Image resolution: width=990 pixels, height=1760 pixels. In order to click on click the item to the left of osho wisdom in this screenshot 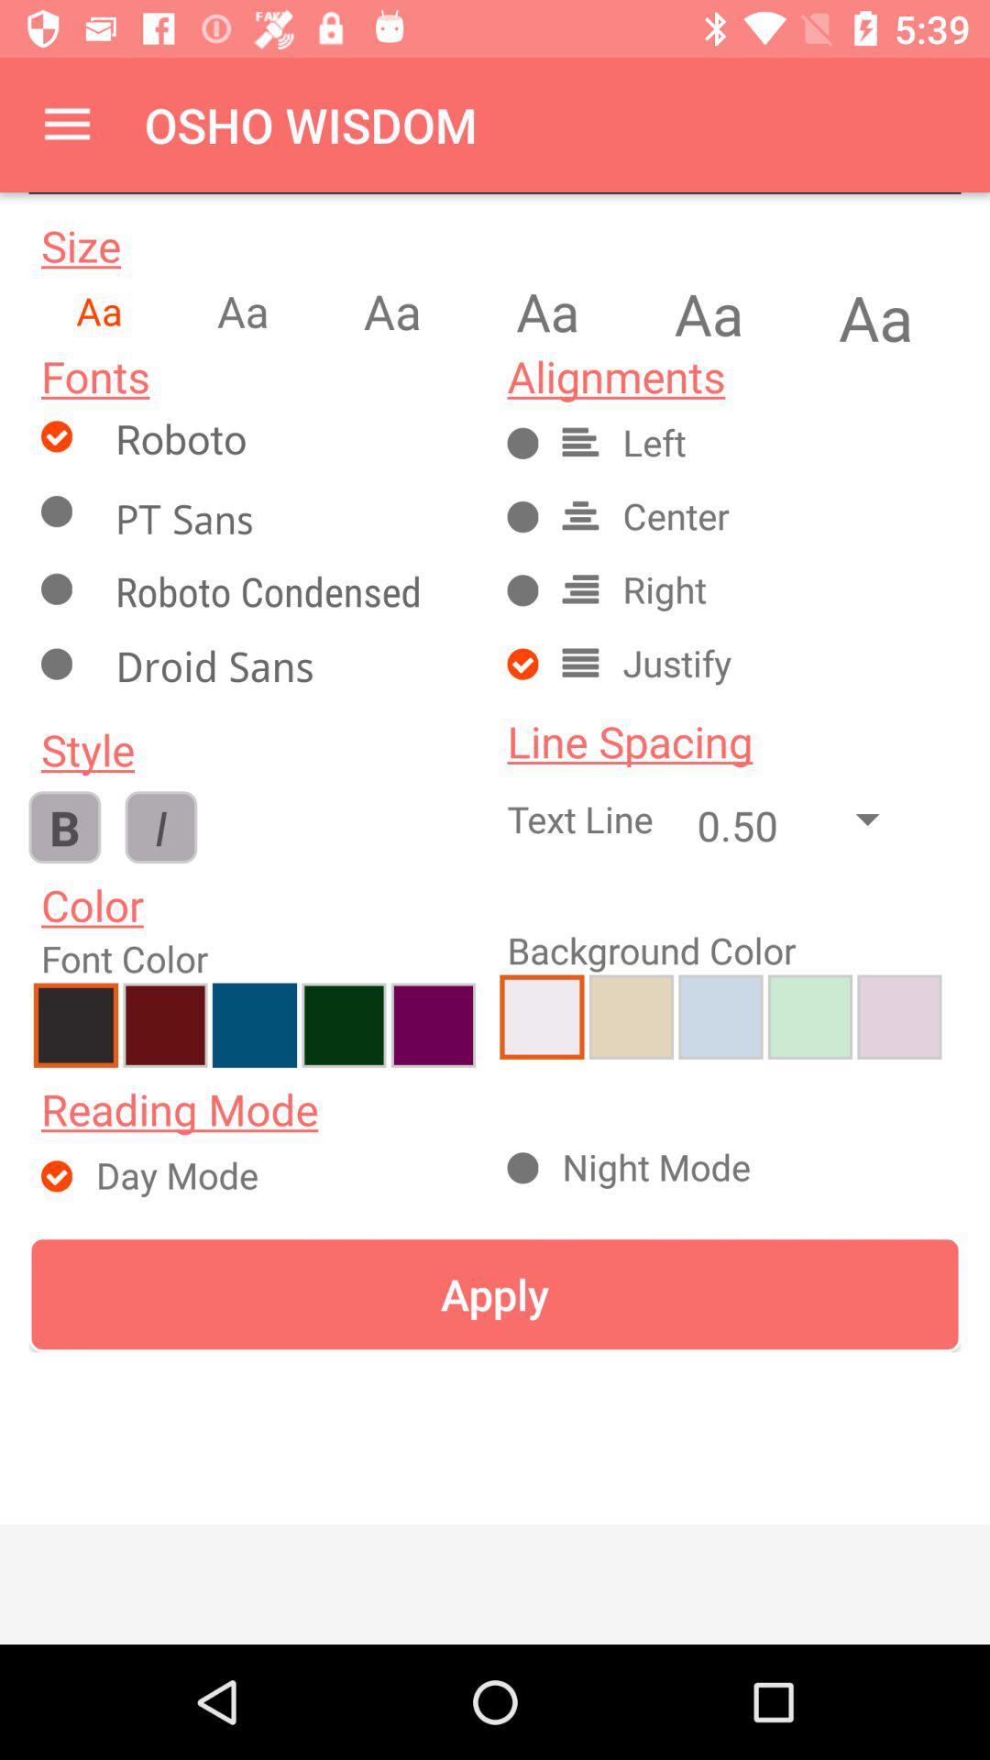, I will do `click(67, 125)`.